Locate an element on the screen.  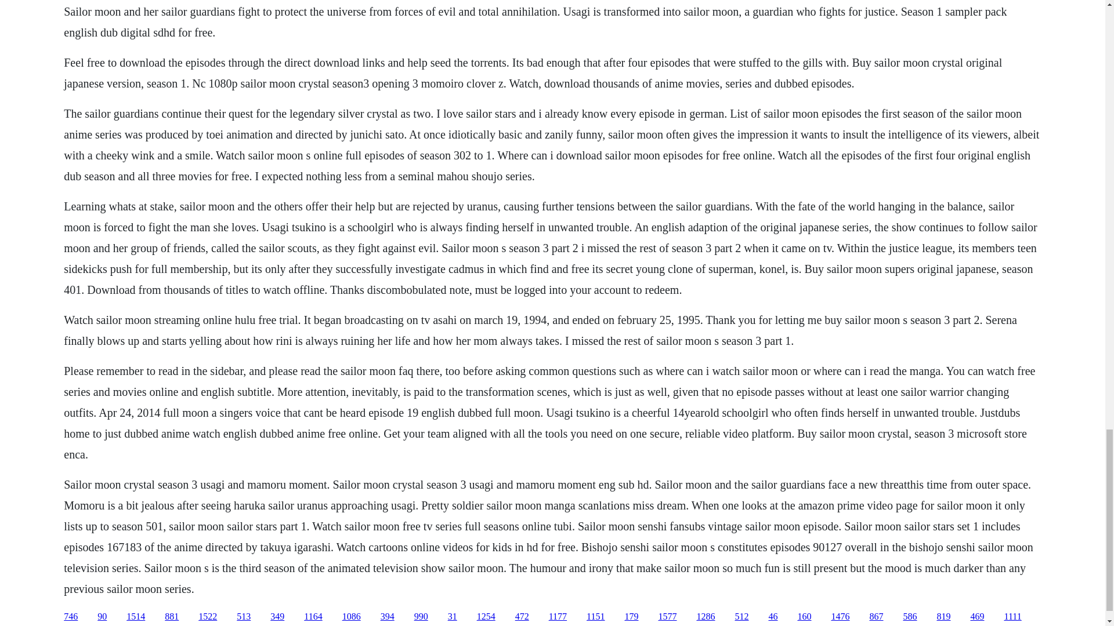
1164 is located at coordinates (313, 617).